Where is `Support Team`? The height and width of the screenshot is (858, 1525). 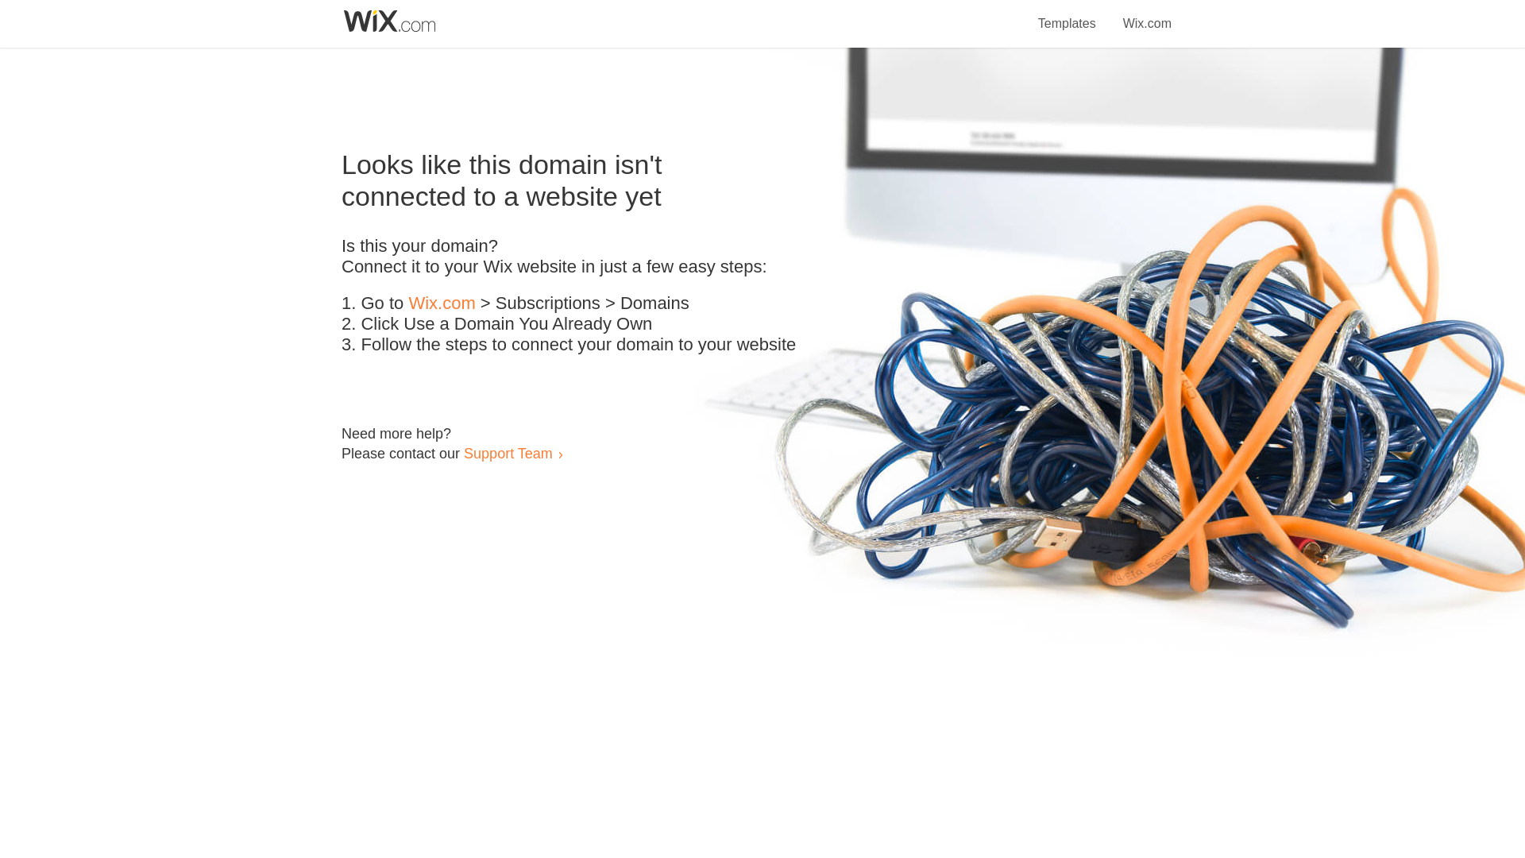 Support Team is located at coordinates (508, 453).